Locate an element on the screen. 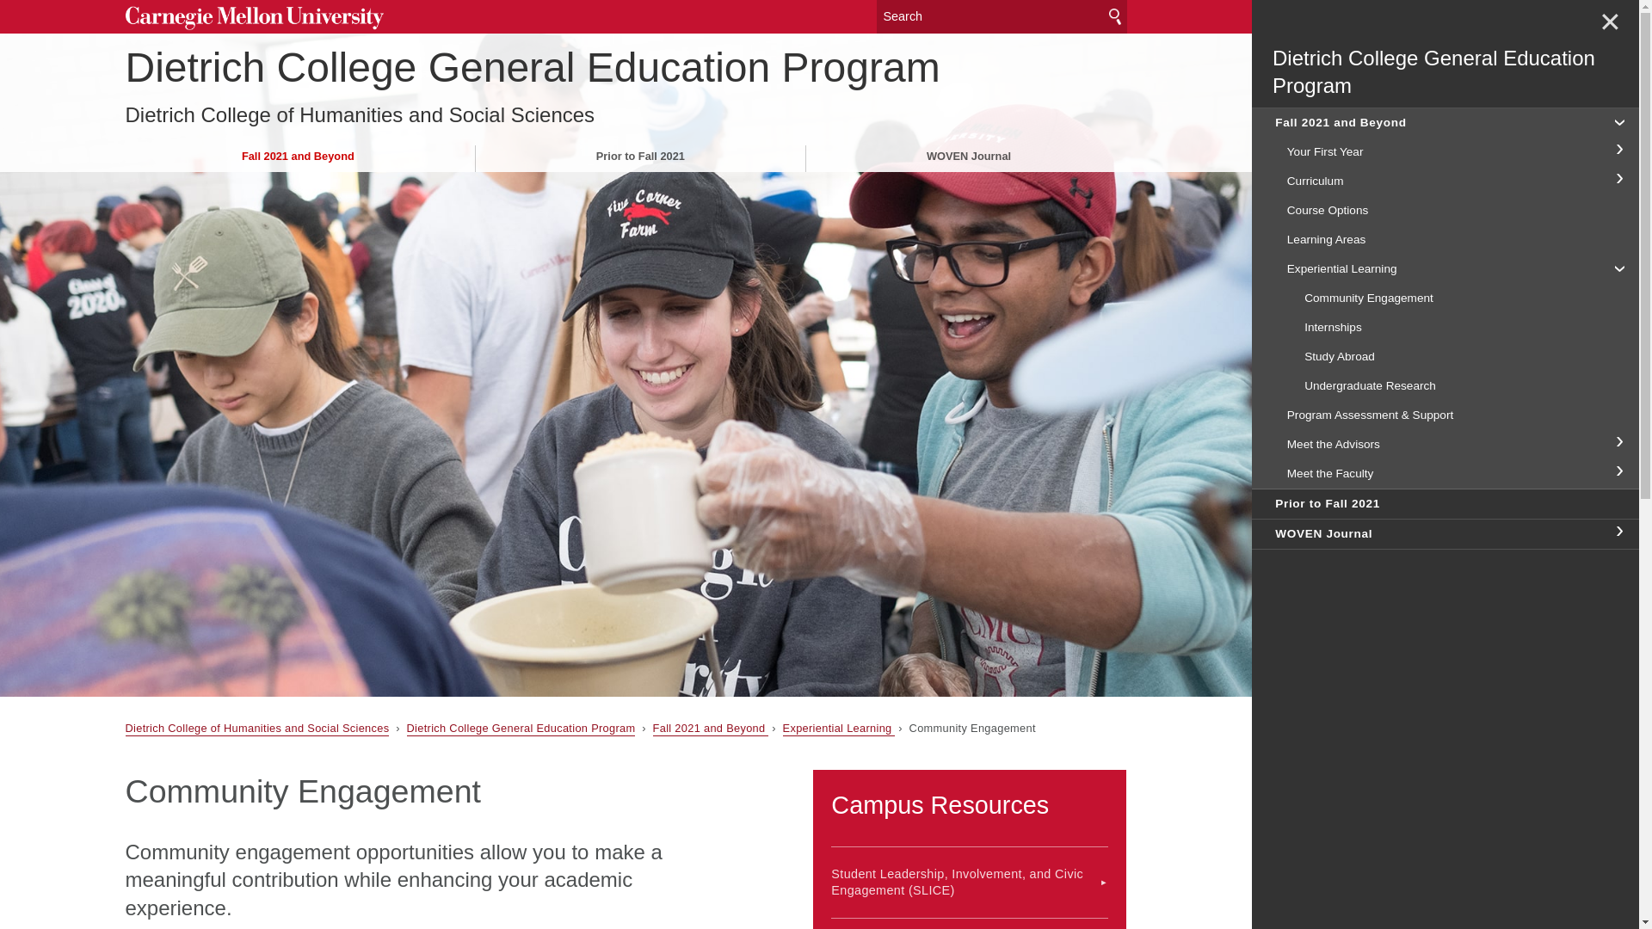 Image resolution: width=1652 pixels, height=929 pixels. WOVEN Journal is located at coordinates (969, 156).